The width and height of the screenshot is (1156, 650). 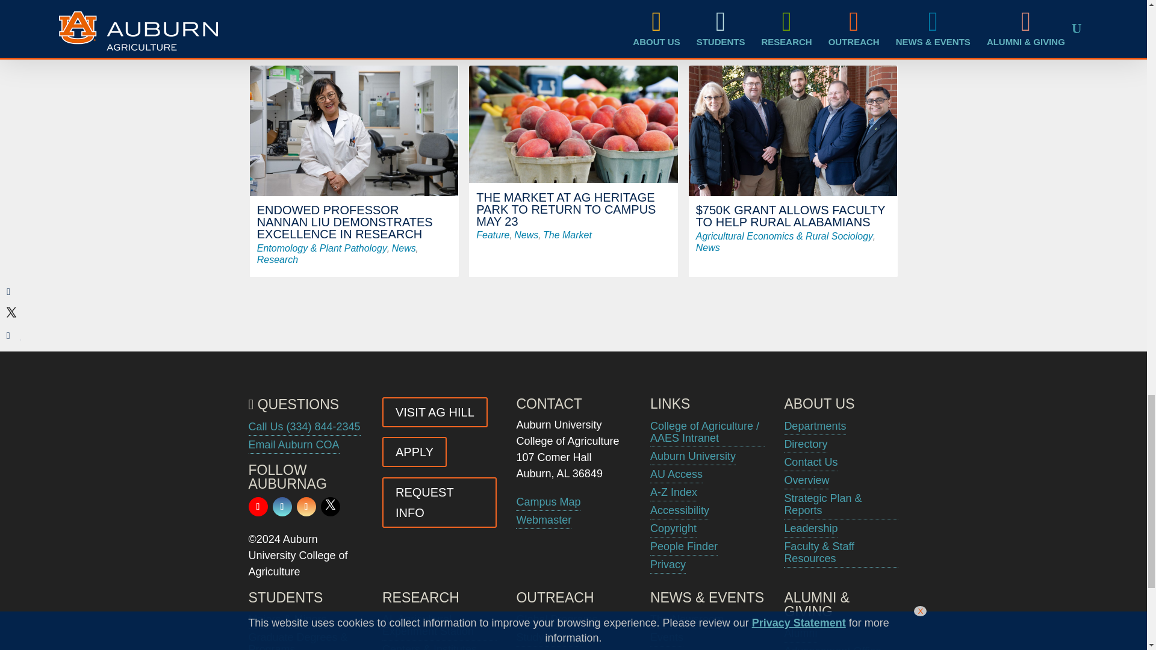 I want to click on General Email for Auburn University College of Agriculture, so click(x=293, y=444).